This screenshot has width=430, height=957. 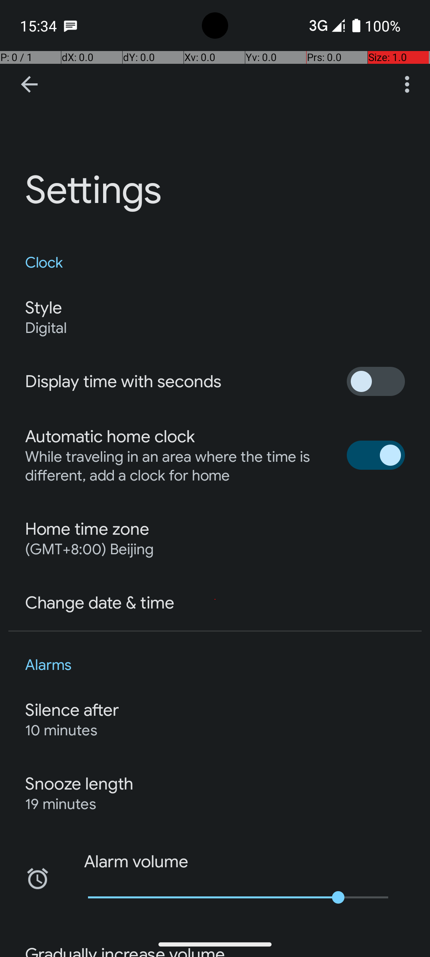 I want to click on Snooze length, so click(x=79, y=784).